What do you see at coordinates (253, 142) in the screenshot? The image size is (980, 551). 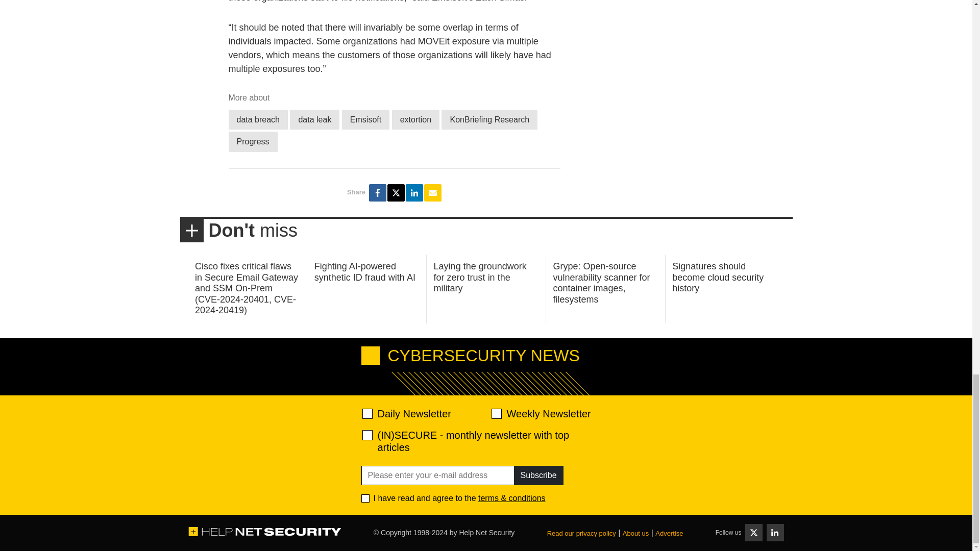 I see `Progress` at bounding box center [253, 142].